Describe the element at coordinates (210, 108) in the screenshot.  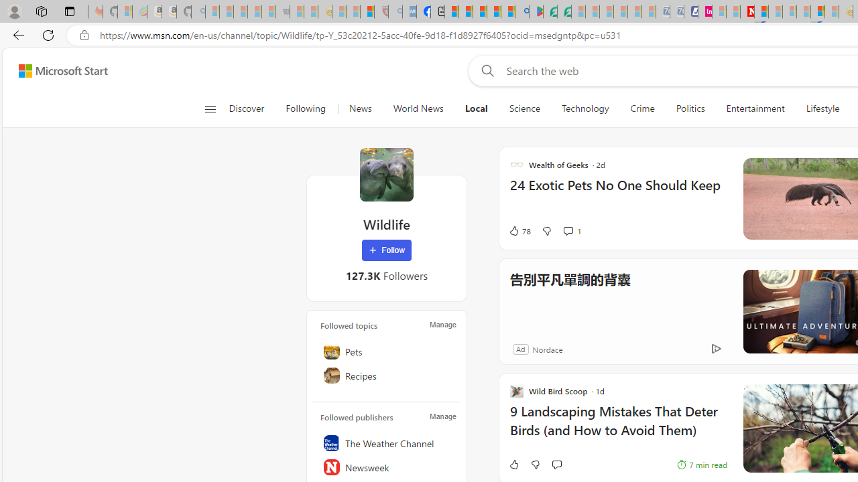
I see `Open navigation menu` at that location.